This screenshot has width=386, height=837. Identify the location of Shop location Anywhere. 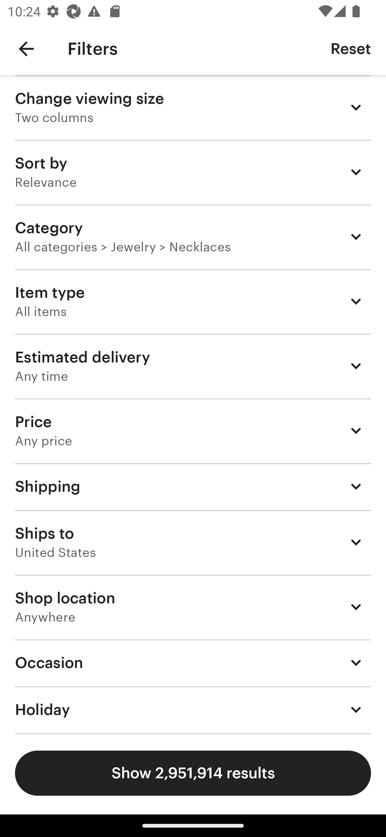
(193, 607).